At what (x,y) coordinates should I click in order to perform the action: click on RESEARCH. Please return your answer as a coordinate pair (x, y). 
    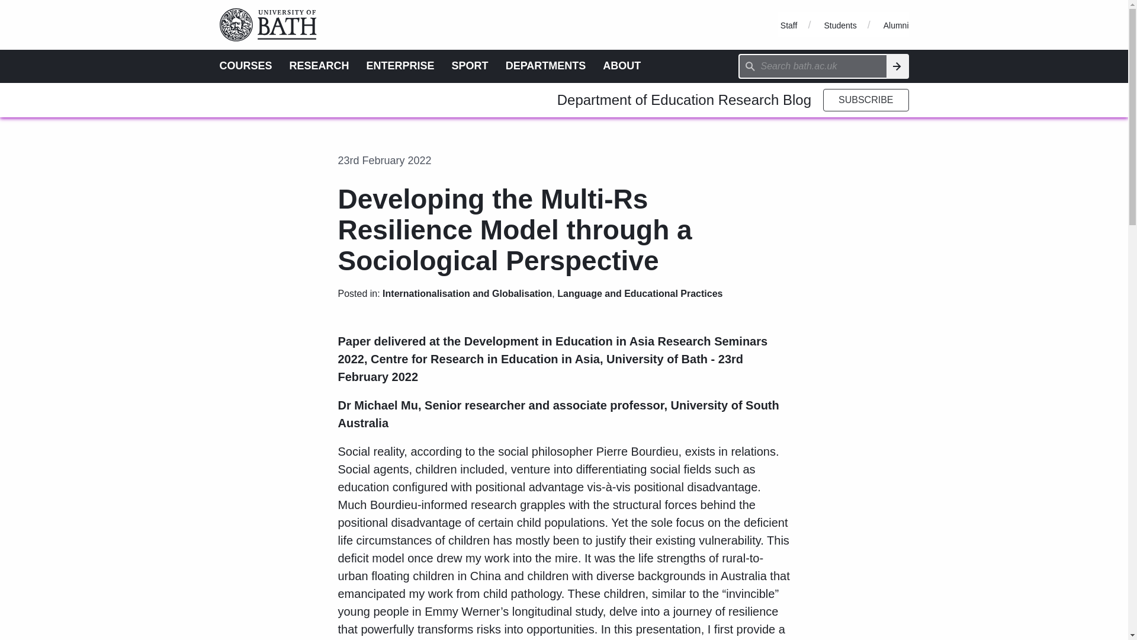
    Looking at the image, I should click on (319, 65).